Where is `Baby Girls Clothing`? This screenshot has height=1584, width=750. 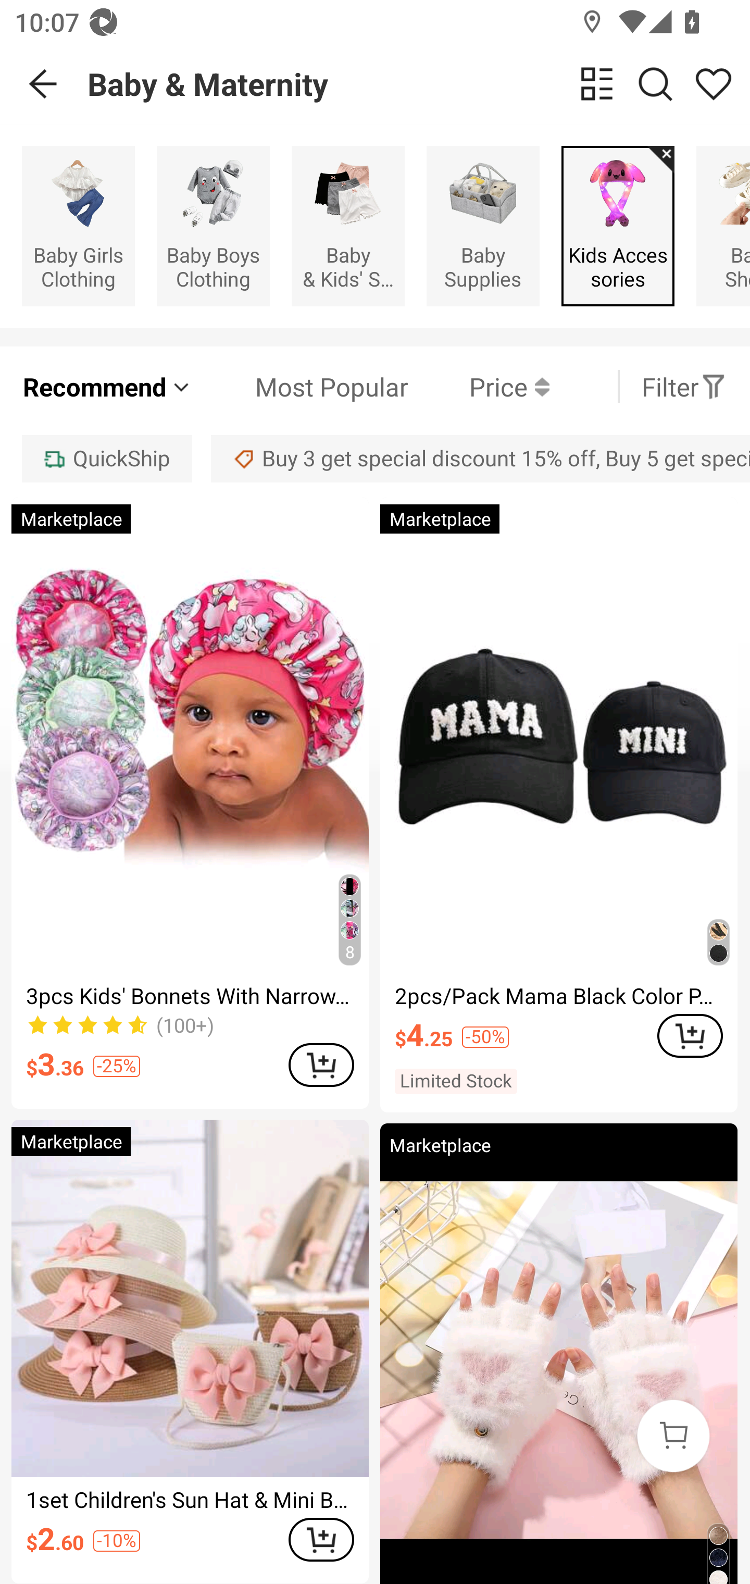
Baby Girls Clothing is located at coordinates (78, 225).